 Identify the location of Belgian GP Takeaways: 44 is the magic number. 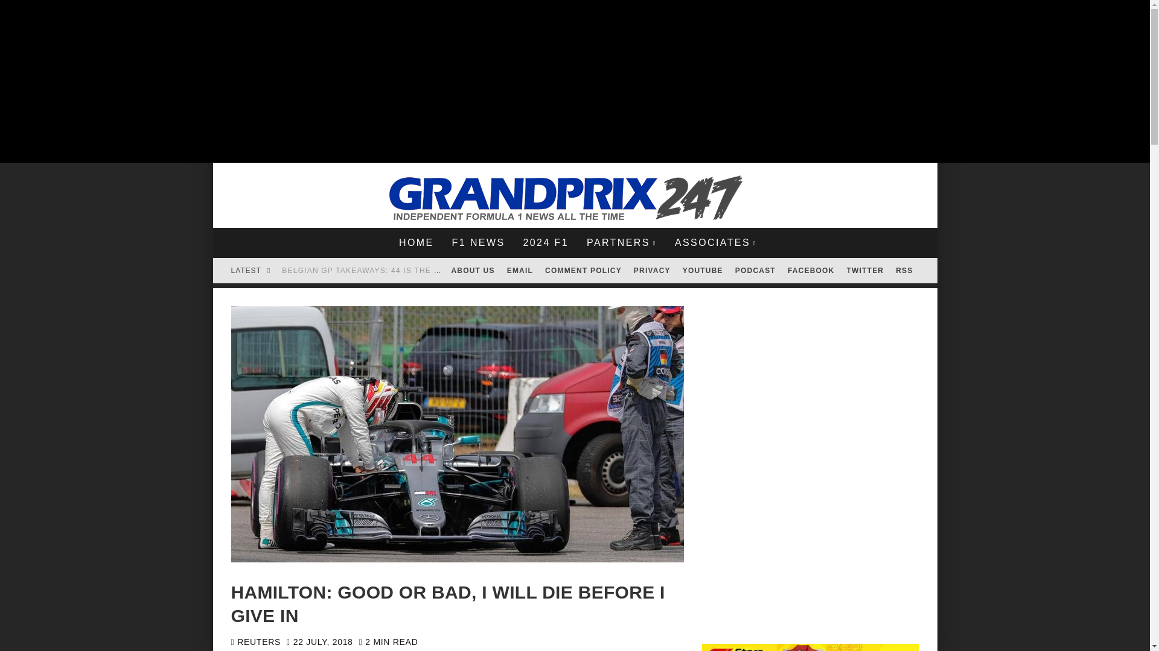
(390, 270).